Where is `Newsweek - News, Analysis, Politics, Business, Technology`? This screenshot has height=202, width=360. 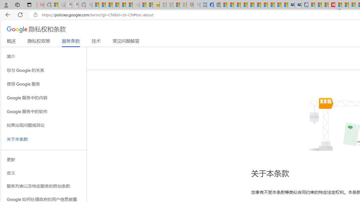
Newsweek - News, Analysis, Politics, Business, Technology is located at coordinates (332, 5).